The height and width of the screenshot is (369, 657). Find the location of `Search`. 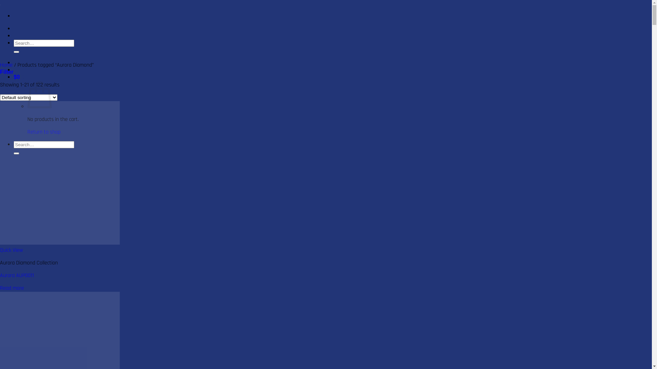

Search is located at coordinates (16, 52).